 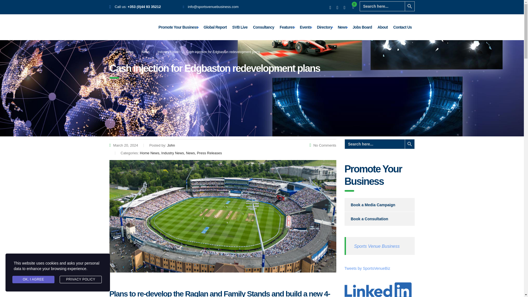 I want to click on SVB Live, so click(x=240, y=27).